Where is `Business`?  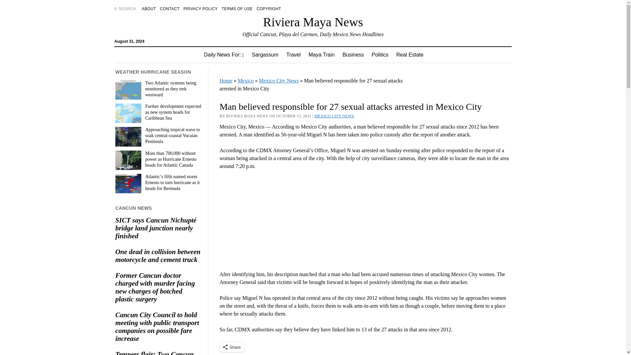 Business is located at coordinates (353, 55).